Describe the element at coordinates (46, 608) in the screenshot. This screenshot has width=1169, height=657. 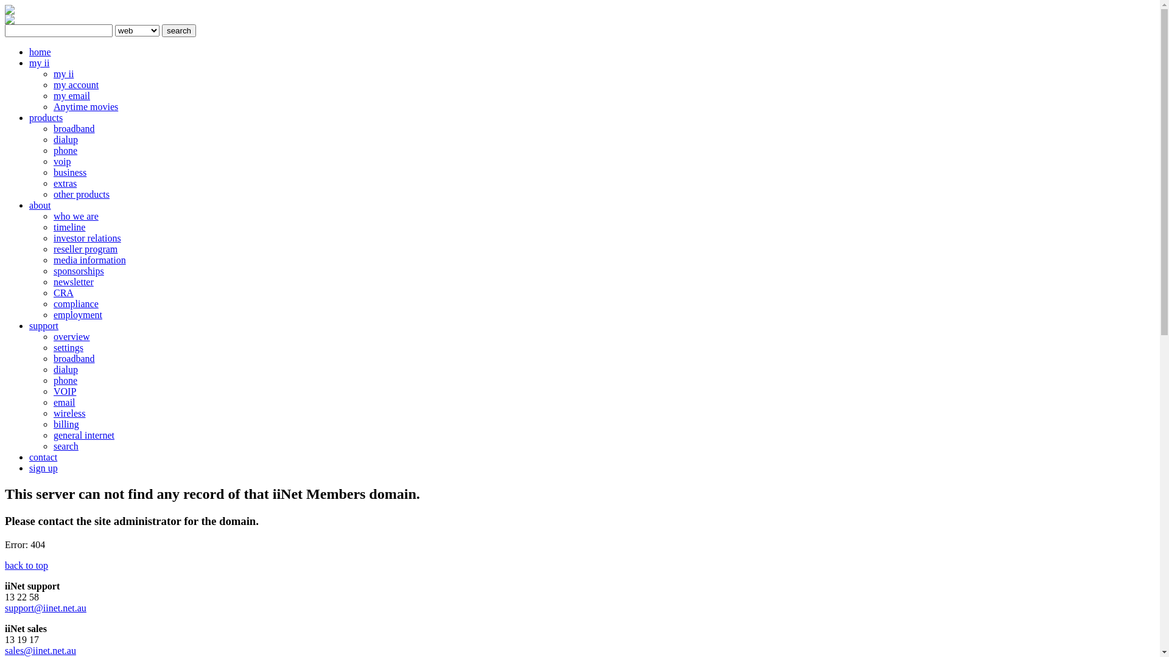
I see `support@iinet.net.au` at that location.